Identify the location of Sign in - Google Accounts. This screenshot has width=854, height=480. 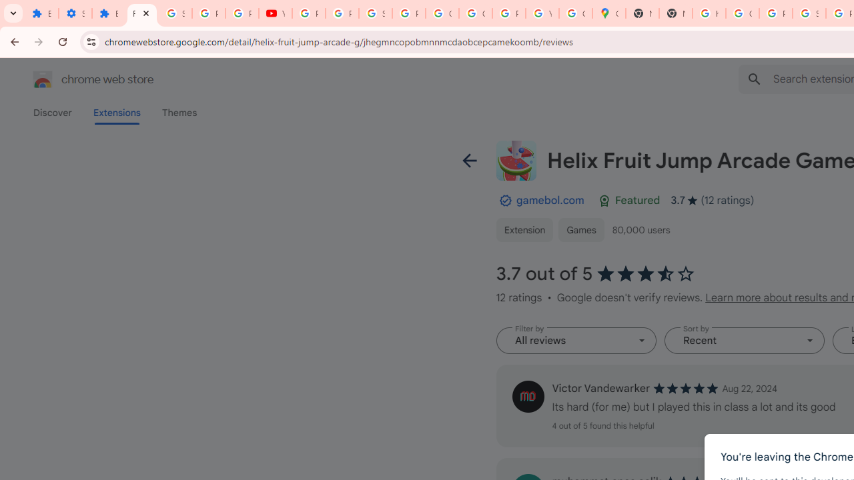
(175, 13).